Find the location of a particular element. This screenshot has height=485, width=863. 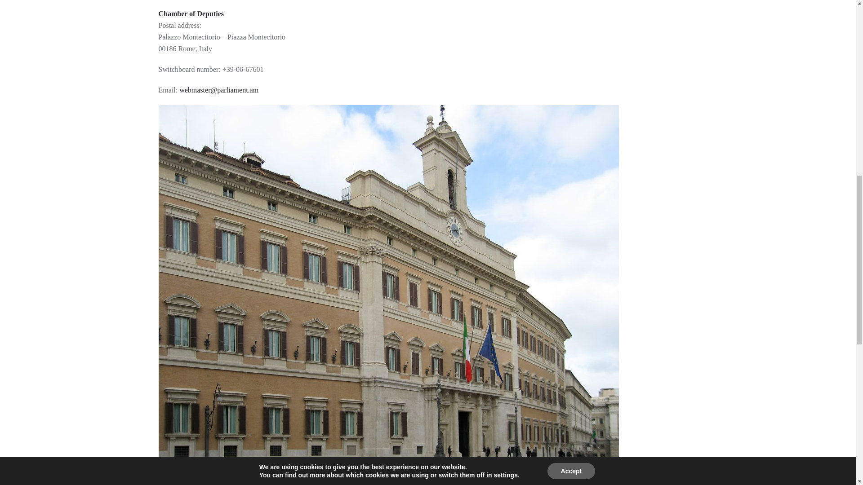

Chamber of Deputies is located at coordinates (191, 13).